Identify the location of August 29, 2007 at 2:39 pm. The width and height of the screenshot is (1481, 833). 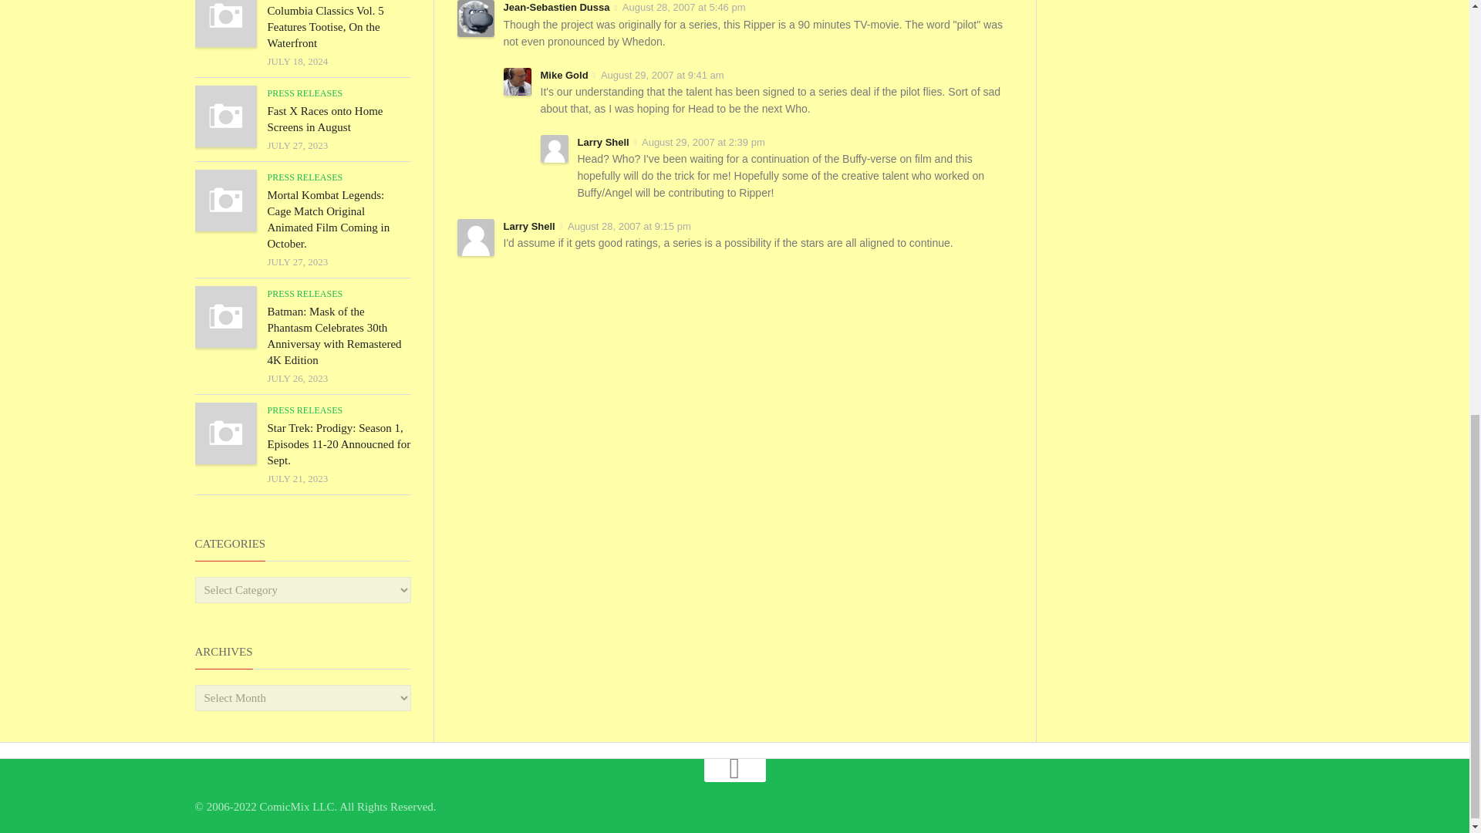
(703, 142).